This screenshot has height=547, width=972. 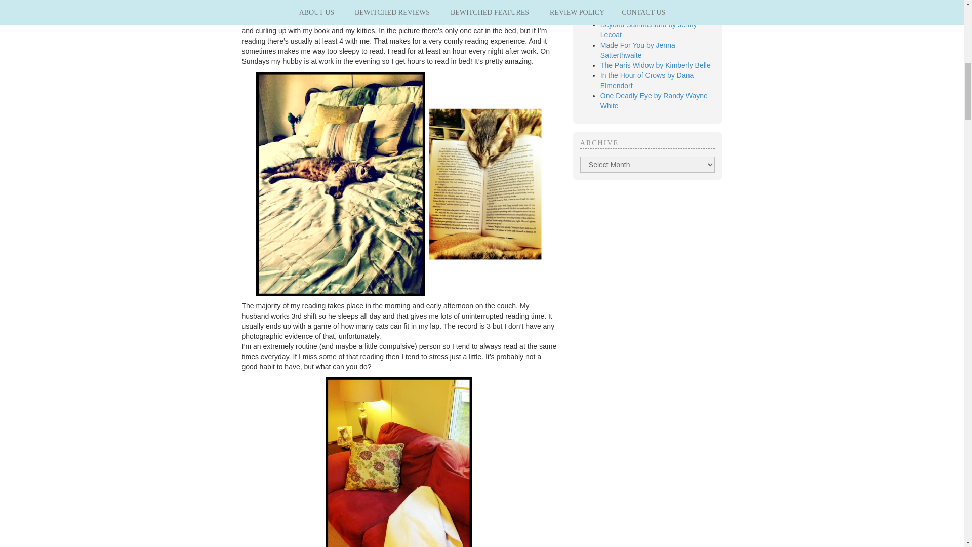 I want to click on couch, so click(x=398, y=462).